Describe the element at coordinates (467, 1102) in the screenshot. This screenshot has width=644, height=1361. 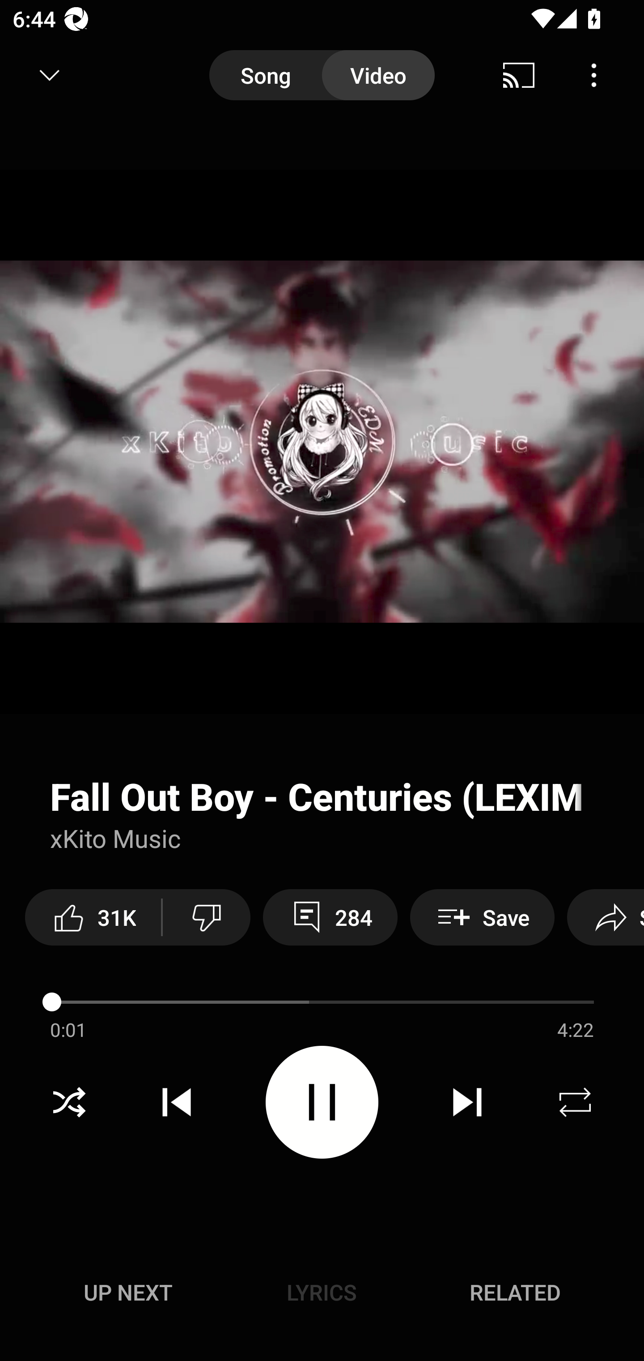
I see `Next track` at that location.